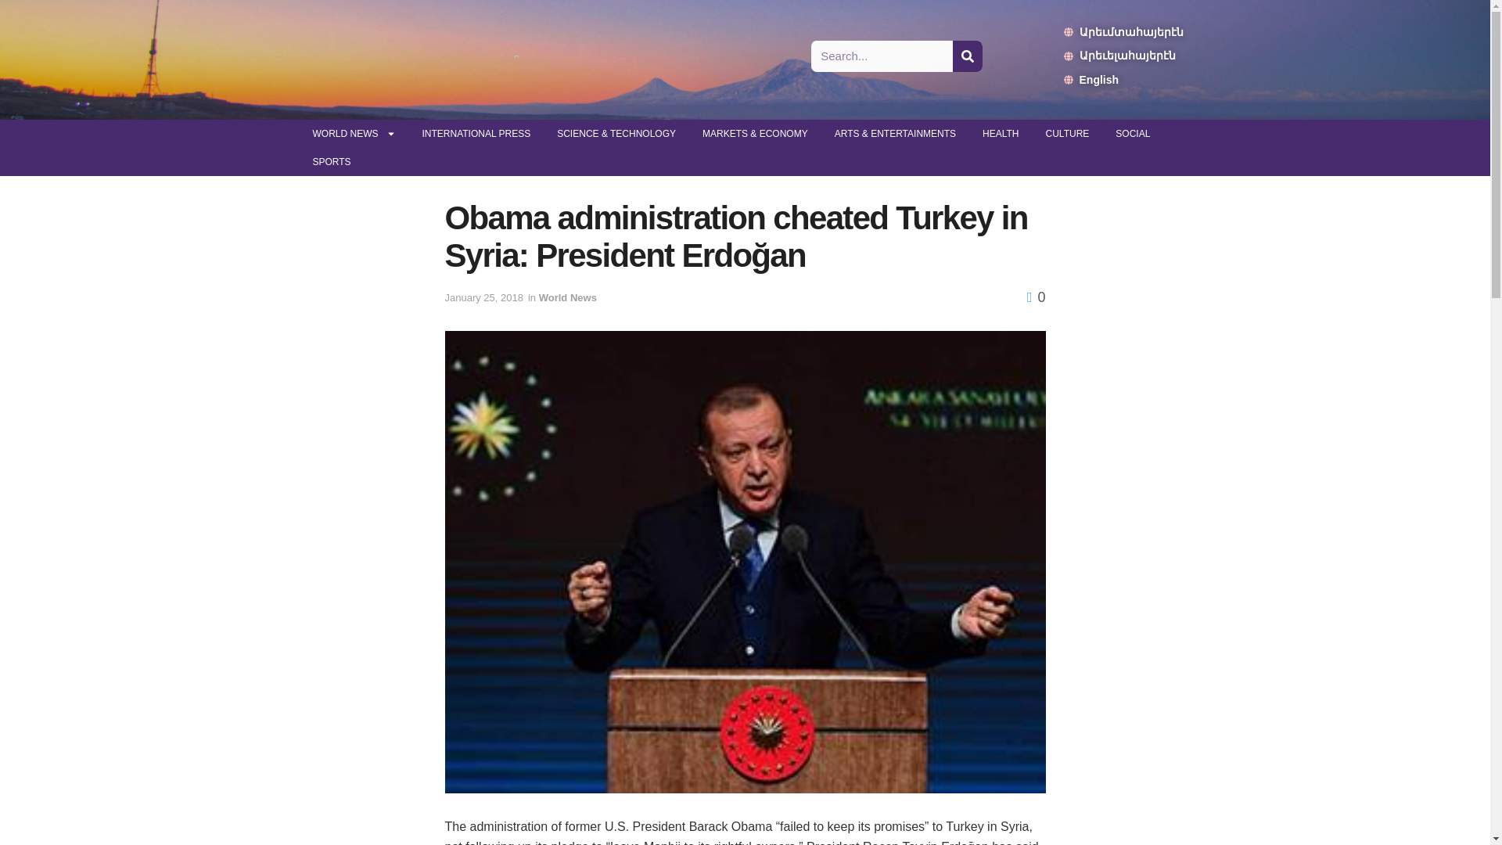 Image resolution: width=1502 pixels, height=845 pixels. Describe the element at coordinates (331, 161) in the screenshot. I see `SPORTS` at that location.